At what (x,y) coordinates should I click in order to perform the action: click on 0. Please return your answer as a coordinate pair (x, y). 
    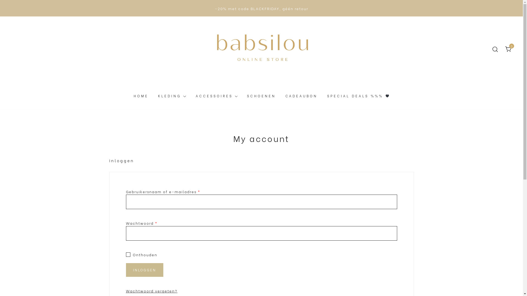
    Looking at the image, I should click on (509, 48).